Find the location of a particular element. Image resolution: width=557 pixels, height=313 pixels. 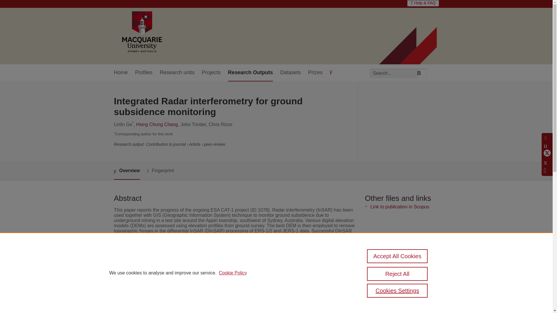

Hsing Chung Chang is located at coordinates (157, 125).